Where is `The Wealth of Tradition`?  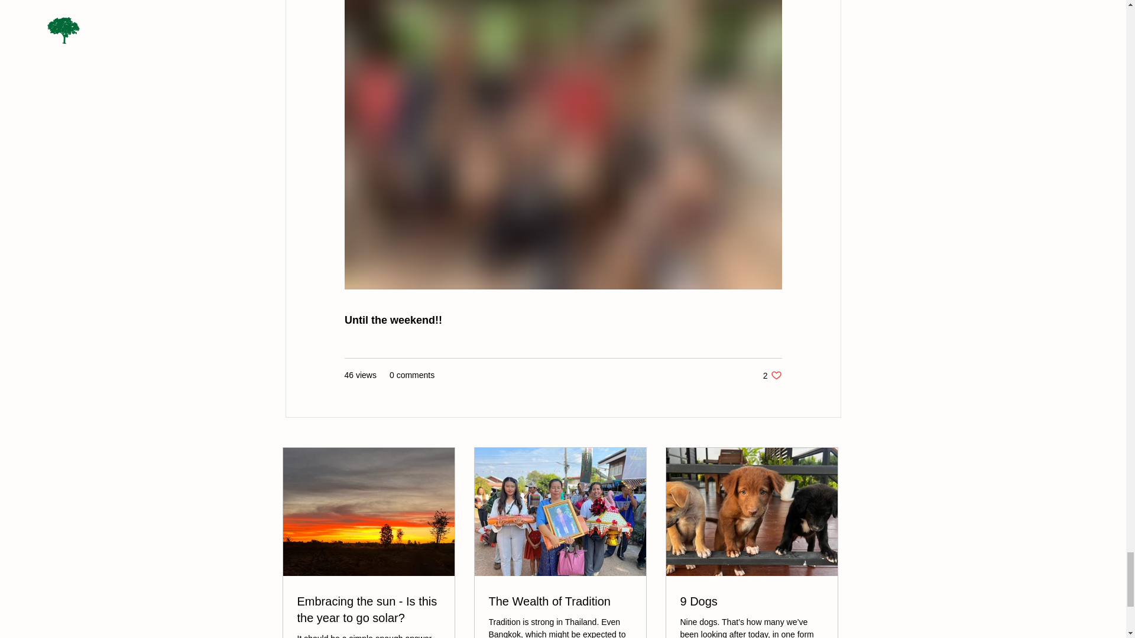
The Wealth of Tradition is located at coordinates (559, 601).